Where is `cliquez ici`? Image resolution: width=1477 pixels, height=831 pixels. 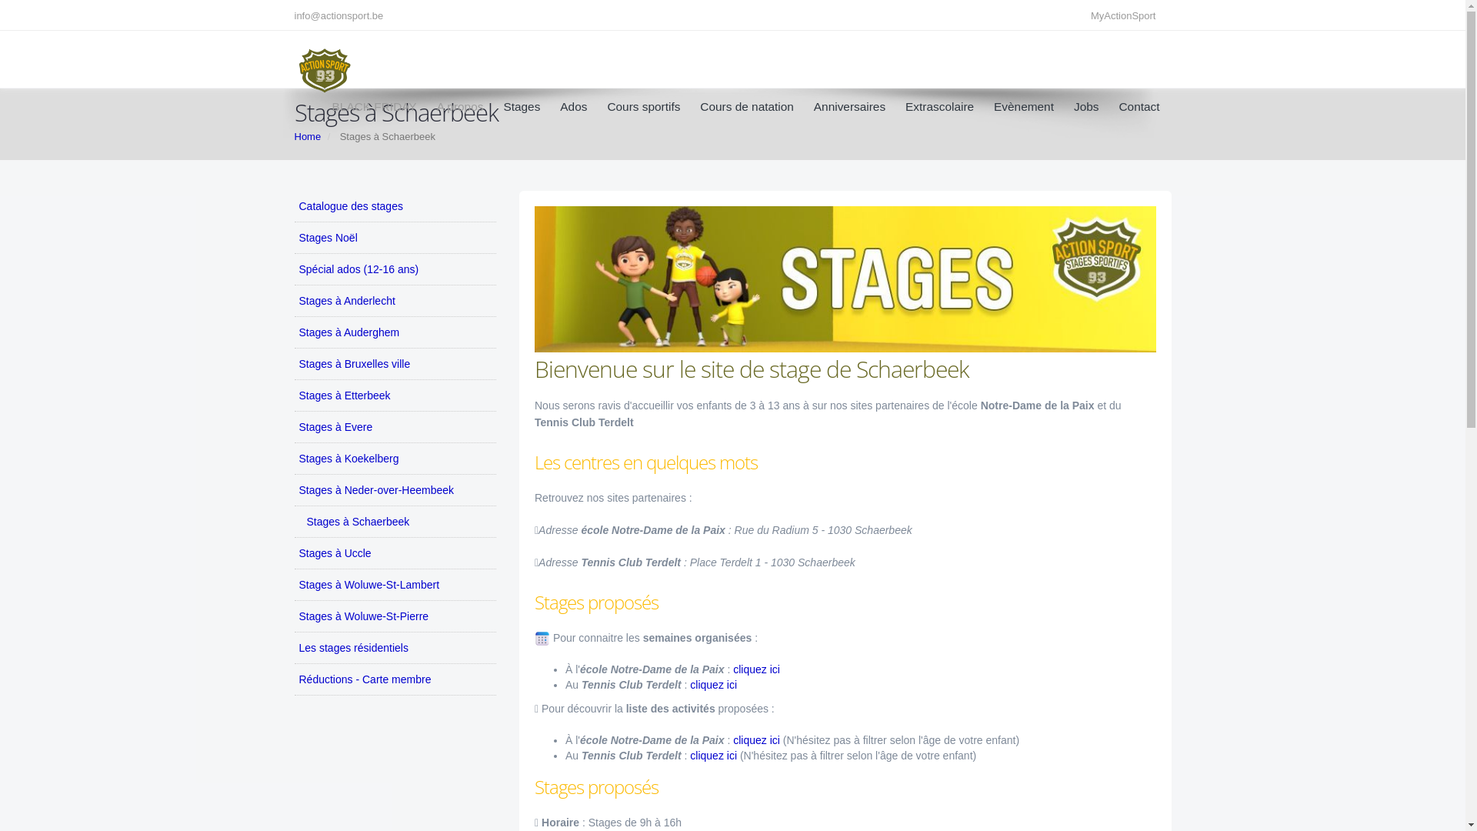
cliquez ici is located at coordinates (758, 740).